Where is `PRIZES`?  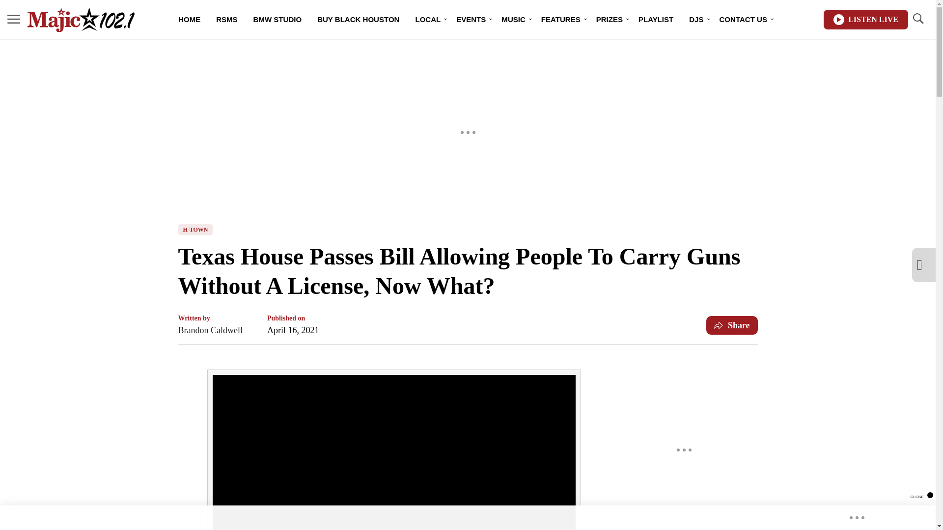 PRIZES is located at coordinates (610, 20).